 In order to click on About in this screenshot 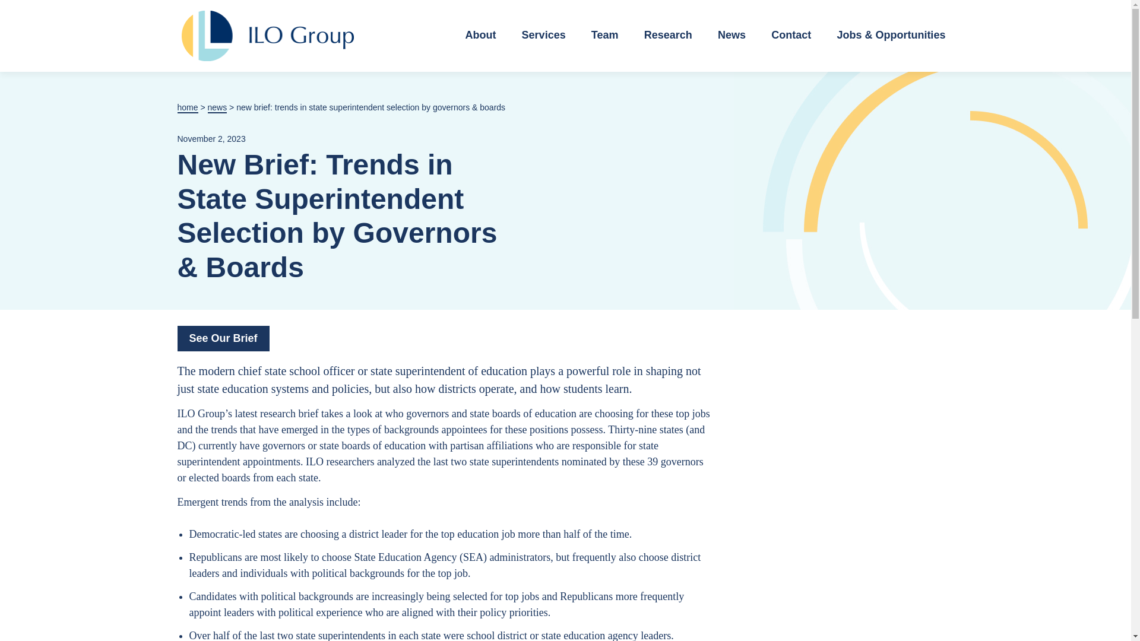, I will do `click(480, 36)`.